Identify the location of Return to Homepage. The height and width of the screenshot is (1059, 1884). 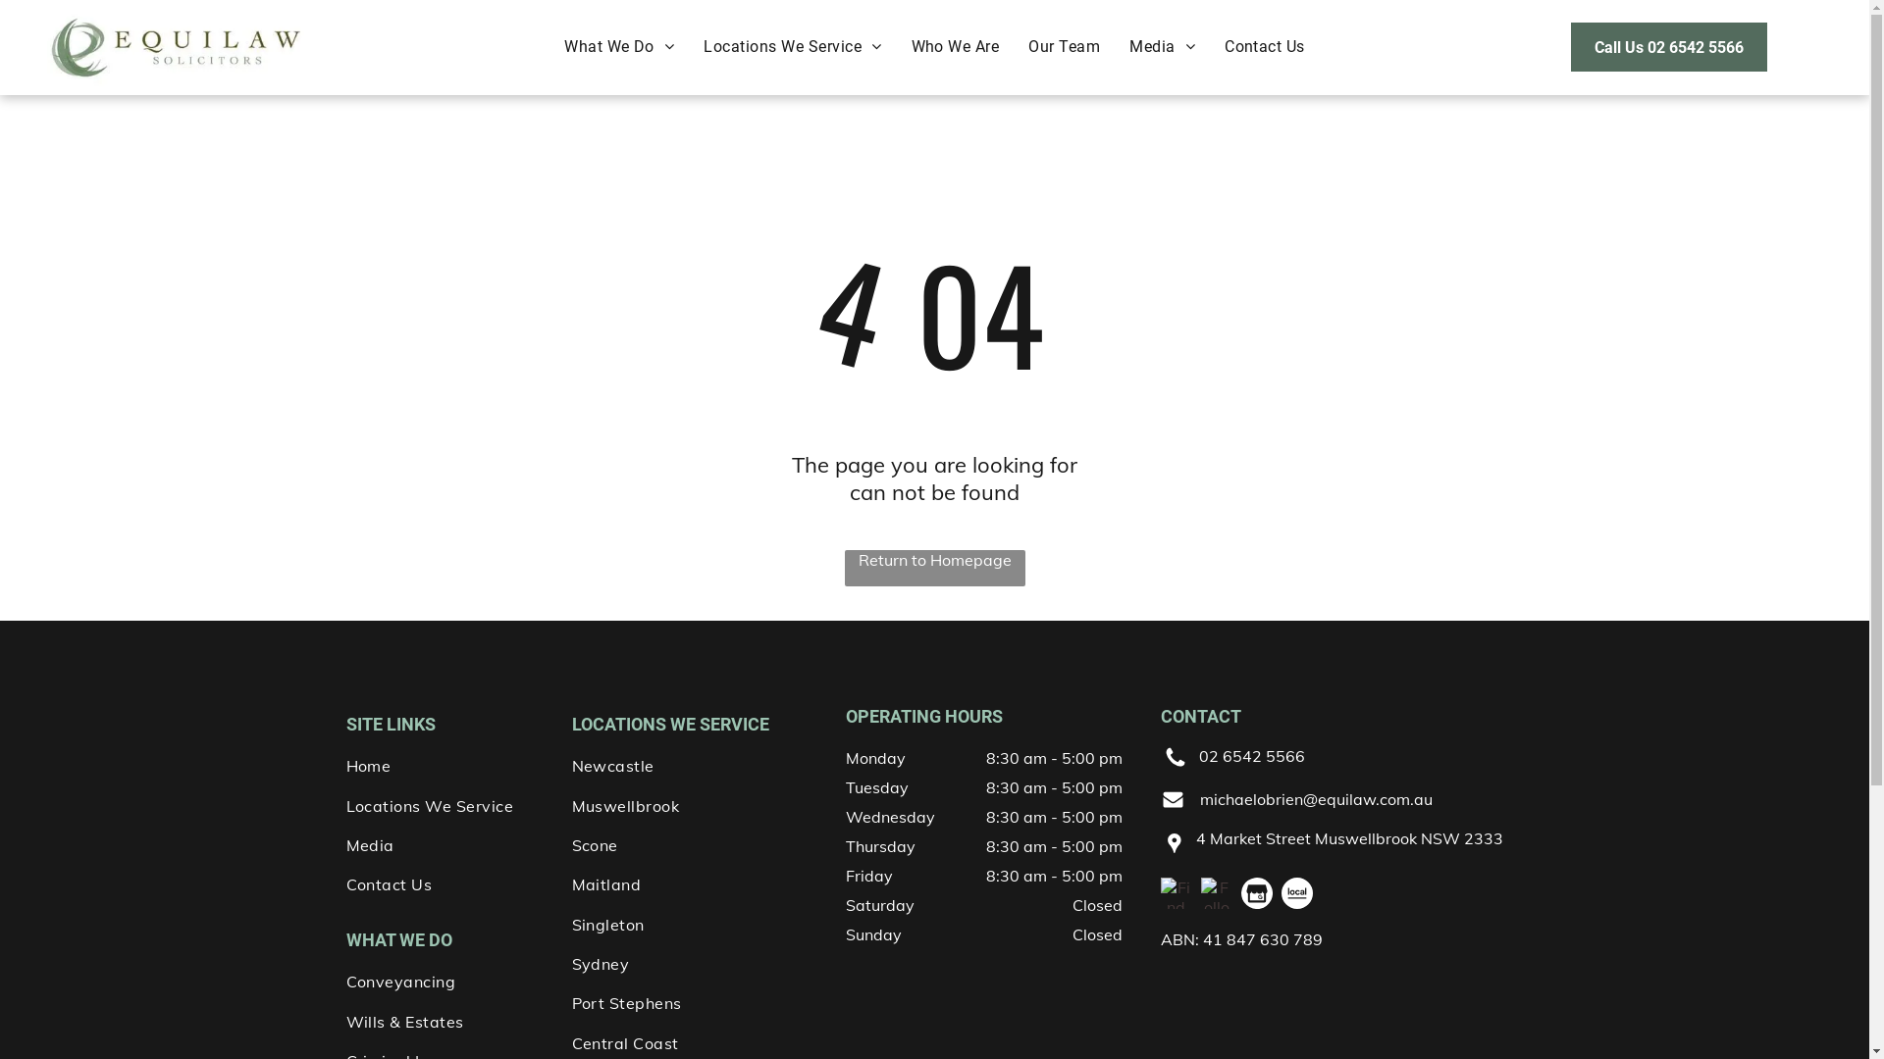
(934, 569).